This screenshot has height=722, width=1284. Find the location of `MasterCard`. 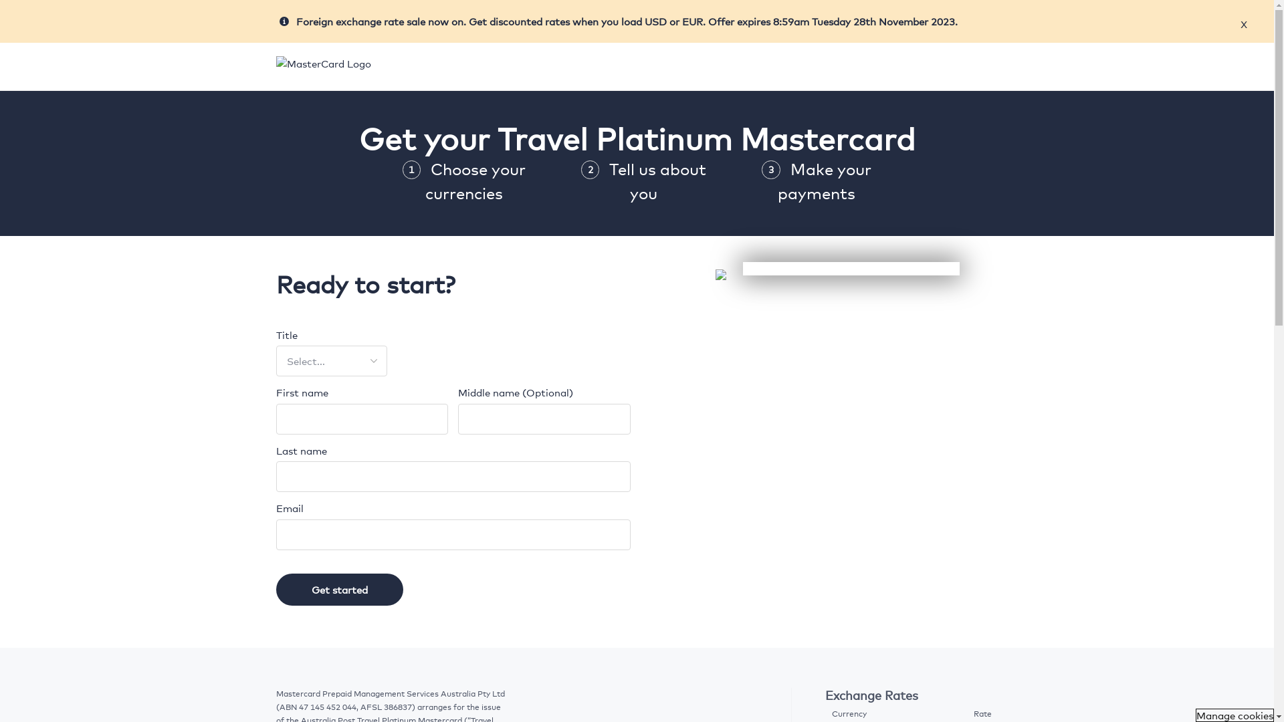

MasterCard is located at coordinates (323, 64).